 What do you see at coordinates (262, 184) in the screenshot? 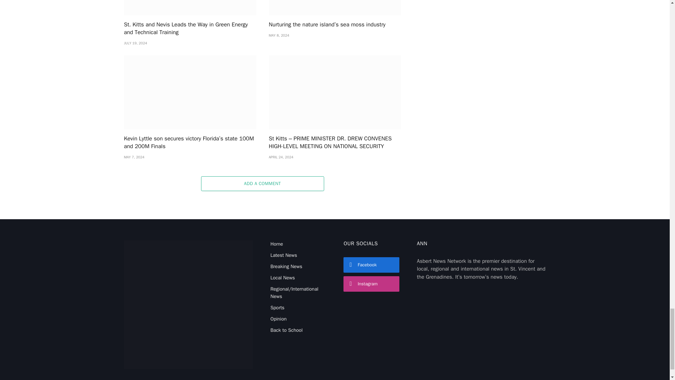
I see `ADD A COMMENT` at bounding box center [262, 184].